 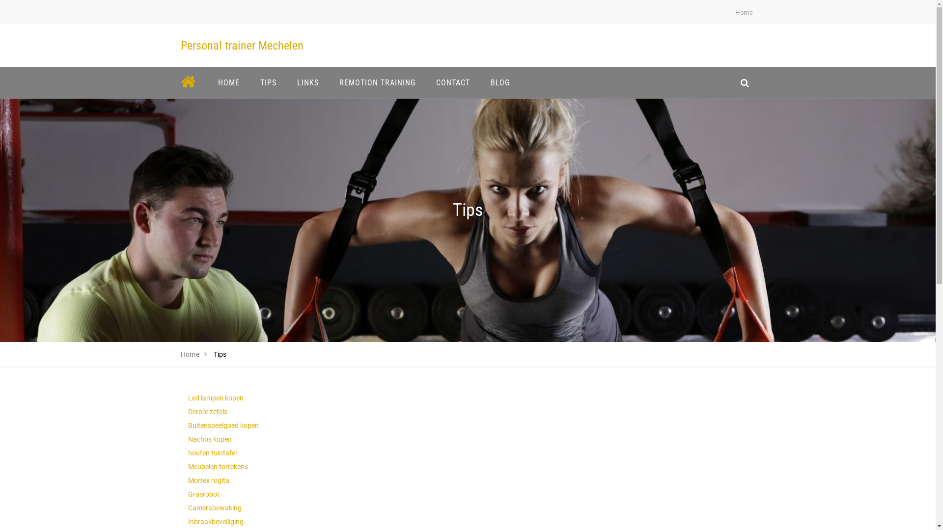 What do you see at coordinates (208, 480) in the screenshot?
I see `Mortex rogita` at bounding box center [208, 480].